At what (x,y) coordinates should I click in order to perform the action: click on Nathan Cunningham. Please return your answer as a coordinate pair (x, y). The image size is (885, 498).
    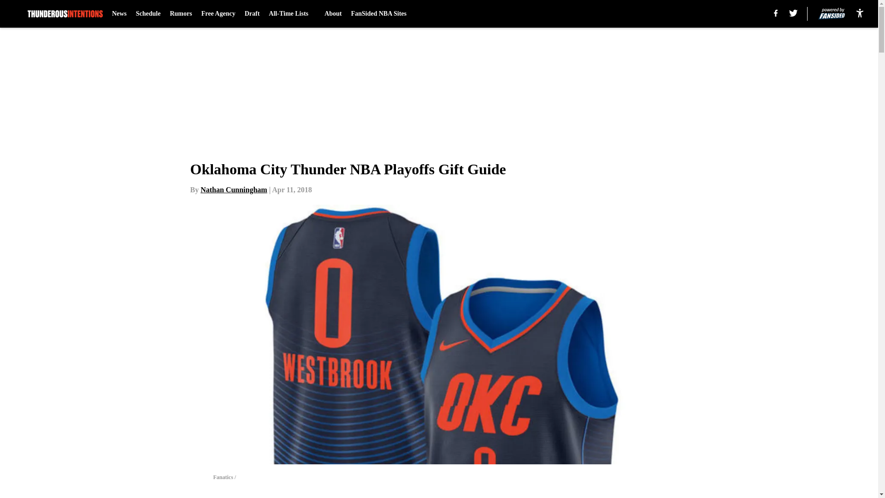
    Looking at the image, I should click on (234, 190).